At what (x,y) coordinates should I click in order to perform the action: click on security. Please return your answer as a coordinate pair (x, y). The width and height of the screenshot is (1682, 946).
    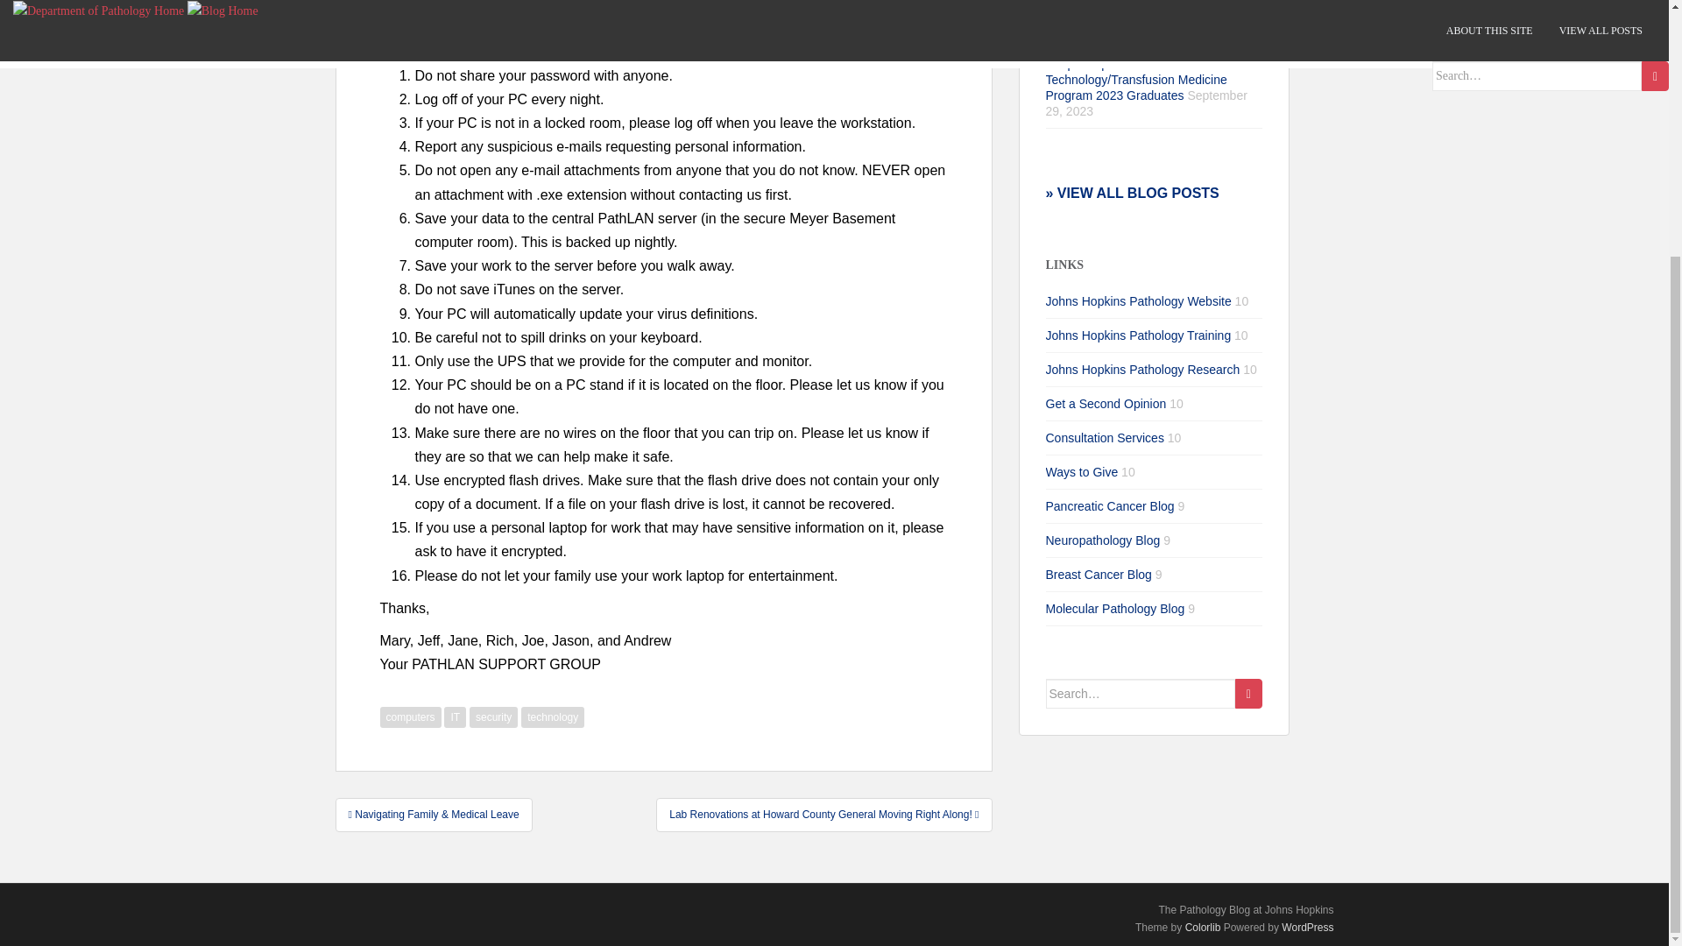
    Looking at the image, I should click on (493, 717).